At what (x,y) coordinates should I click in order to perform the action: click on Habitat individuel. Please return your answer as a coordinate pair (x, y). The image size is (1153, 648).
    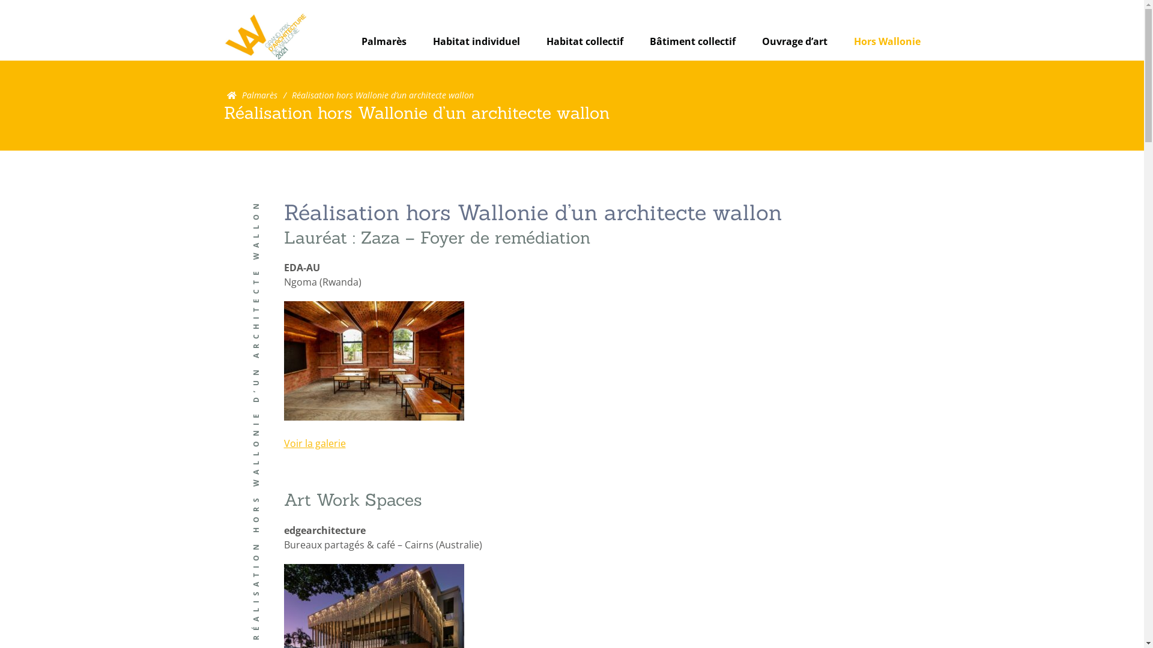
    Looking at the image, I should click on (476, 41).